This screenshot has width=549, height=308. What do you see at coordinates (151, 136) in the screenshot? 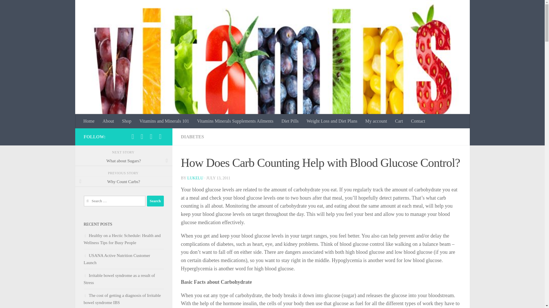
I see `Follow us on Instagram` at bounding box center [151, 136].